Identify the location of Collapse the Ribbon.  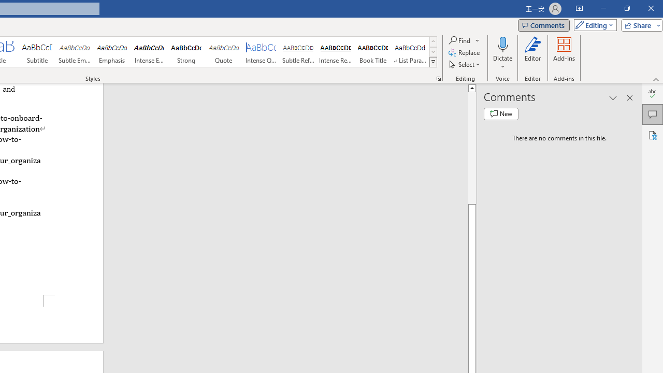
(656, 79).